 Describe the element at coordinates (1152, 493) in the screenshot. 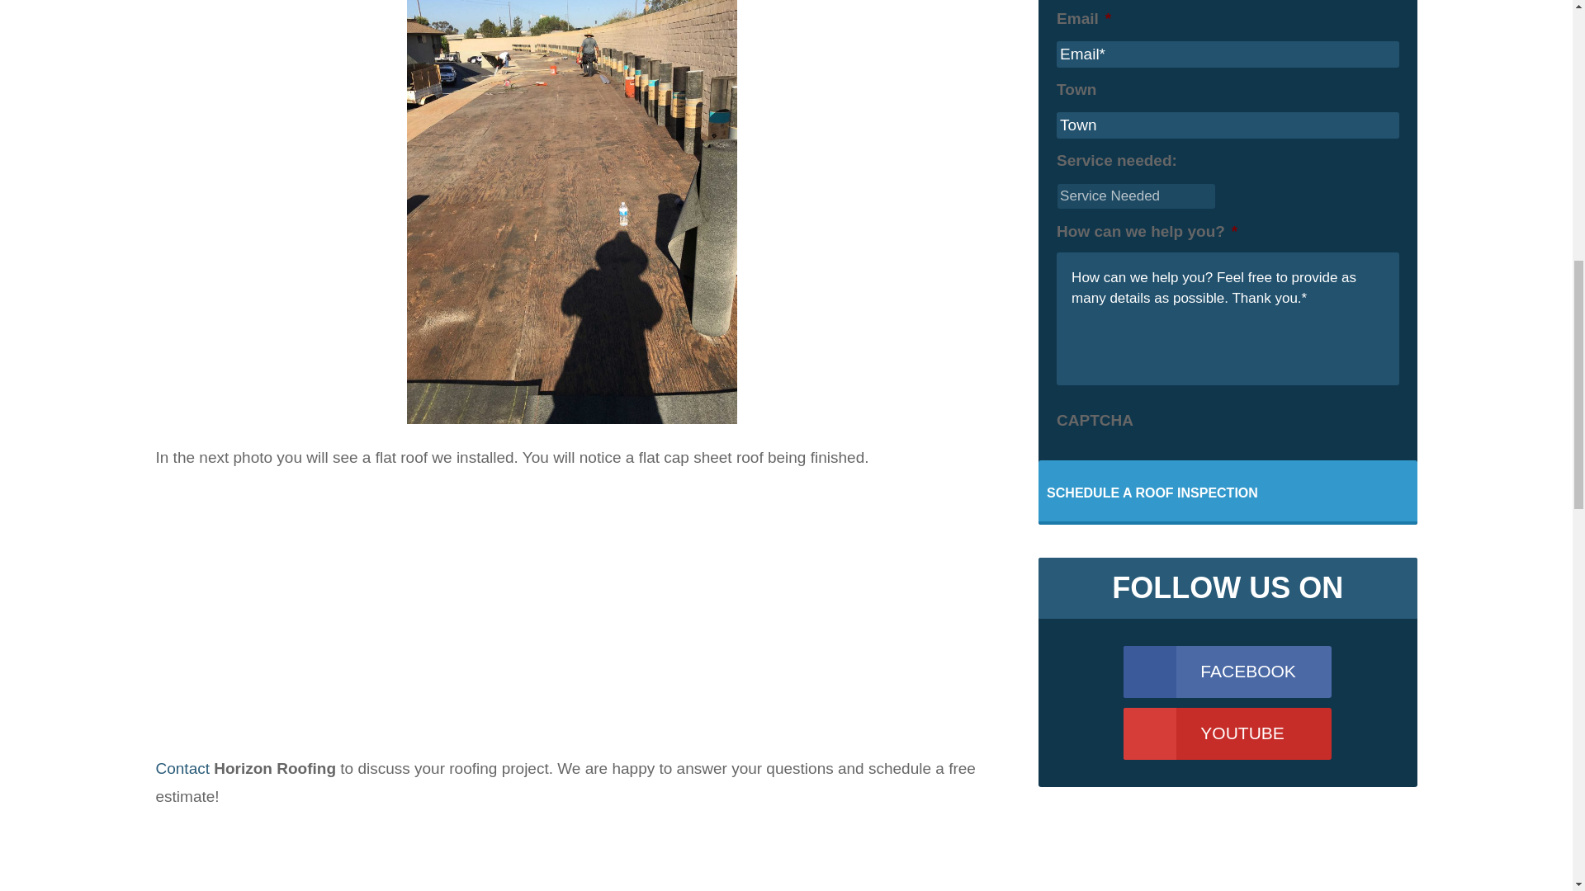

I see `schedule a roof inspection` at that location.